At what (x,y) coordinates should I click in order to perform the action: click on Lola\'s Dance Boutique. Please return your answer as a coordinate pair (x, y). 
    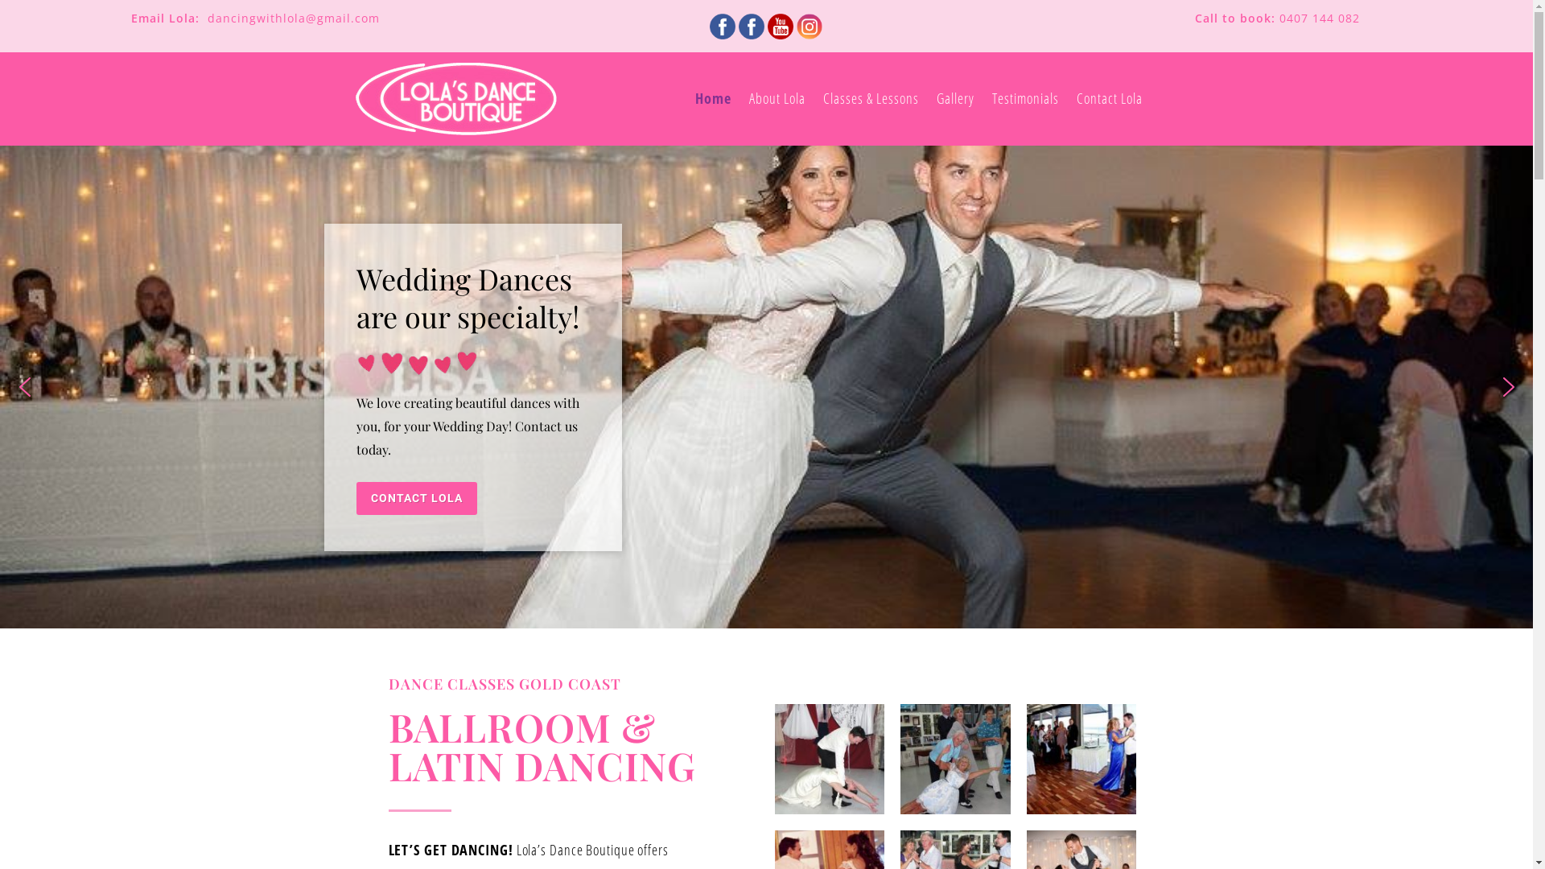
    Looking at the image, I should click on (752, 27).